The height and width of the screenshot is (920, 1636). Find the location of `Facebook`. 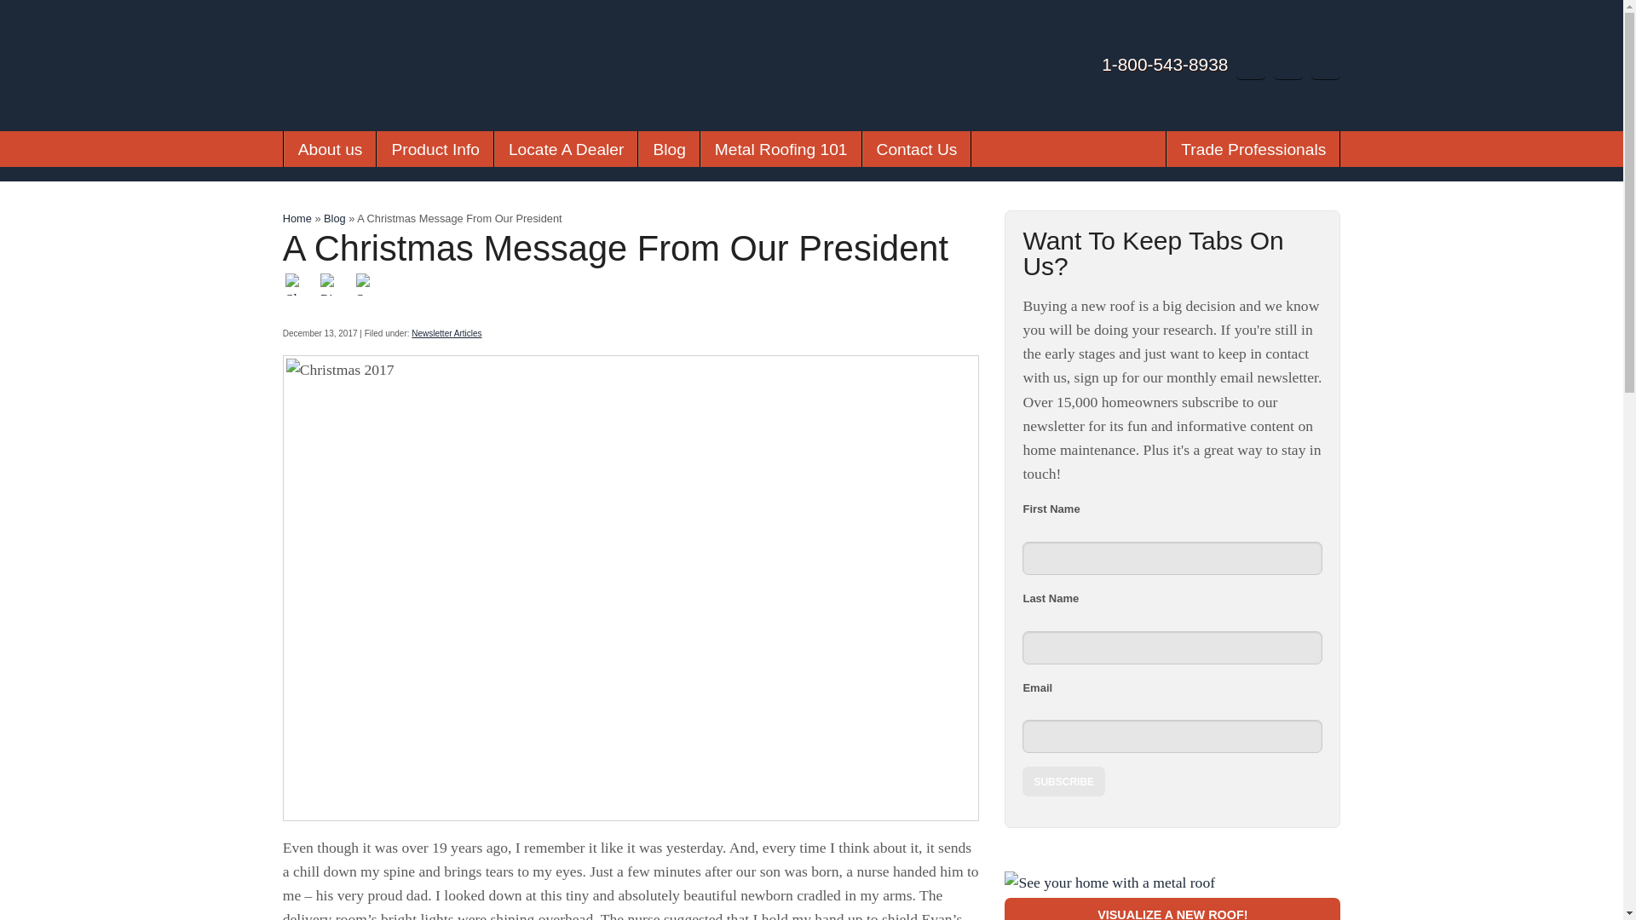

Facebook is located at coordinates (1326, 65).